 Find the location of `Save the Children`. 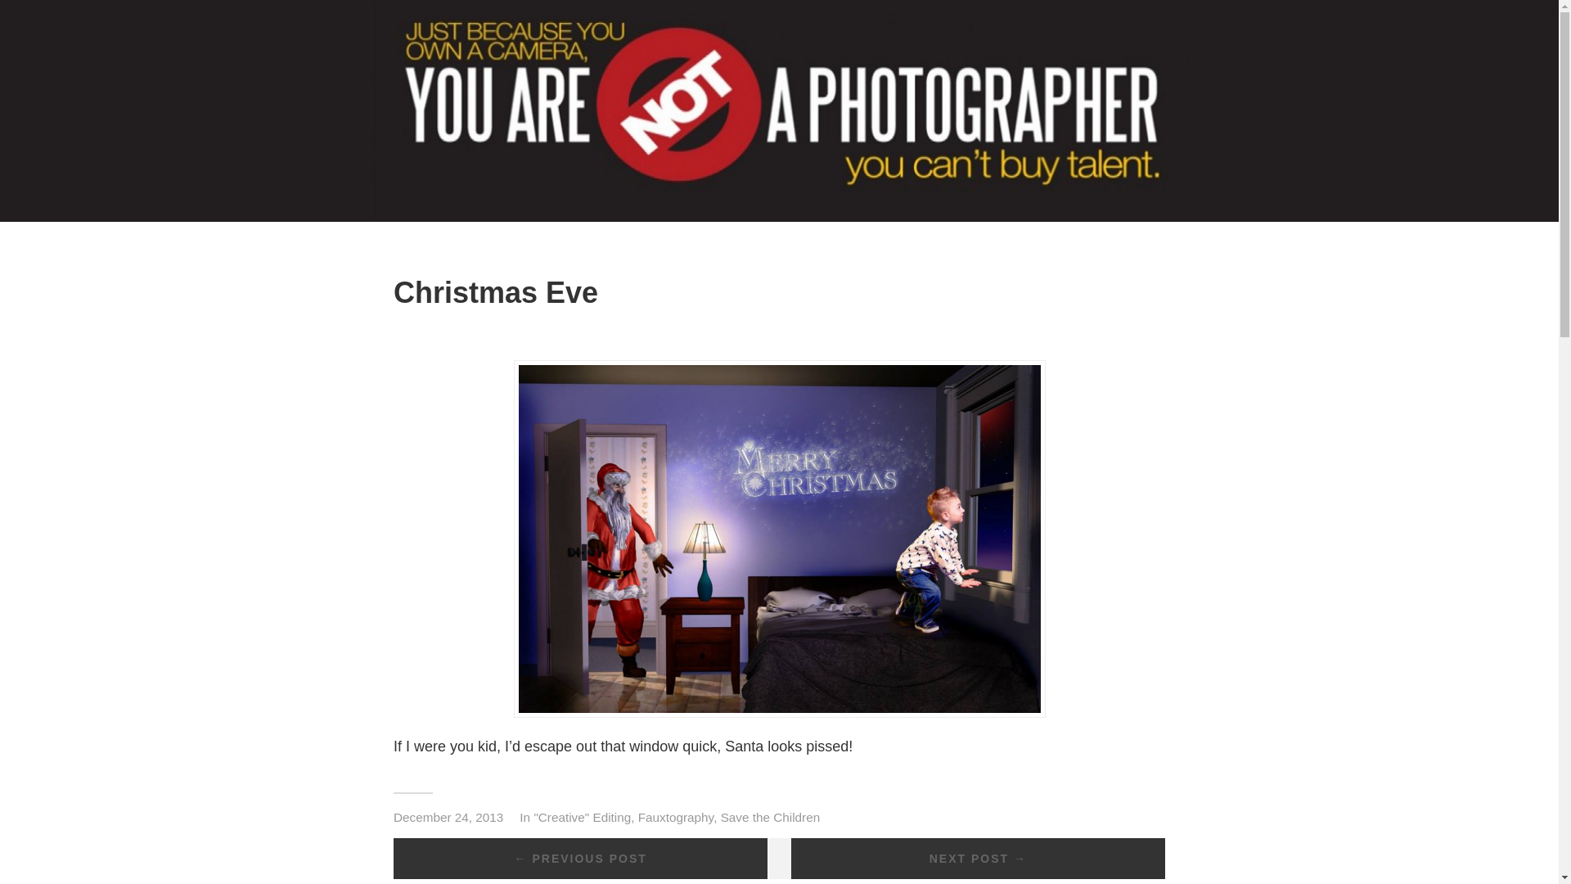

Save the Children is located at coordinates (771, 817).